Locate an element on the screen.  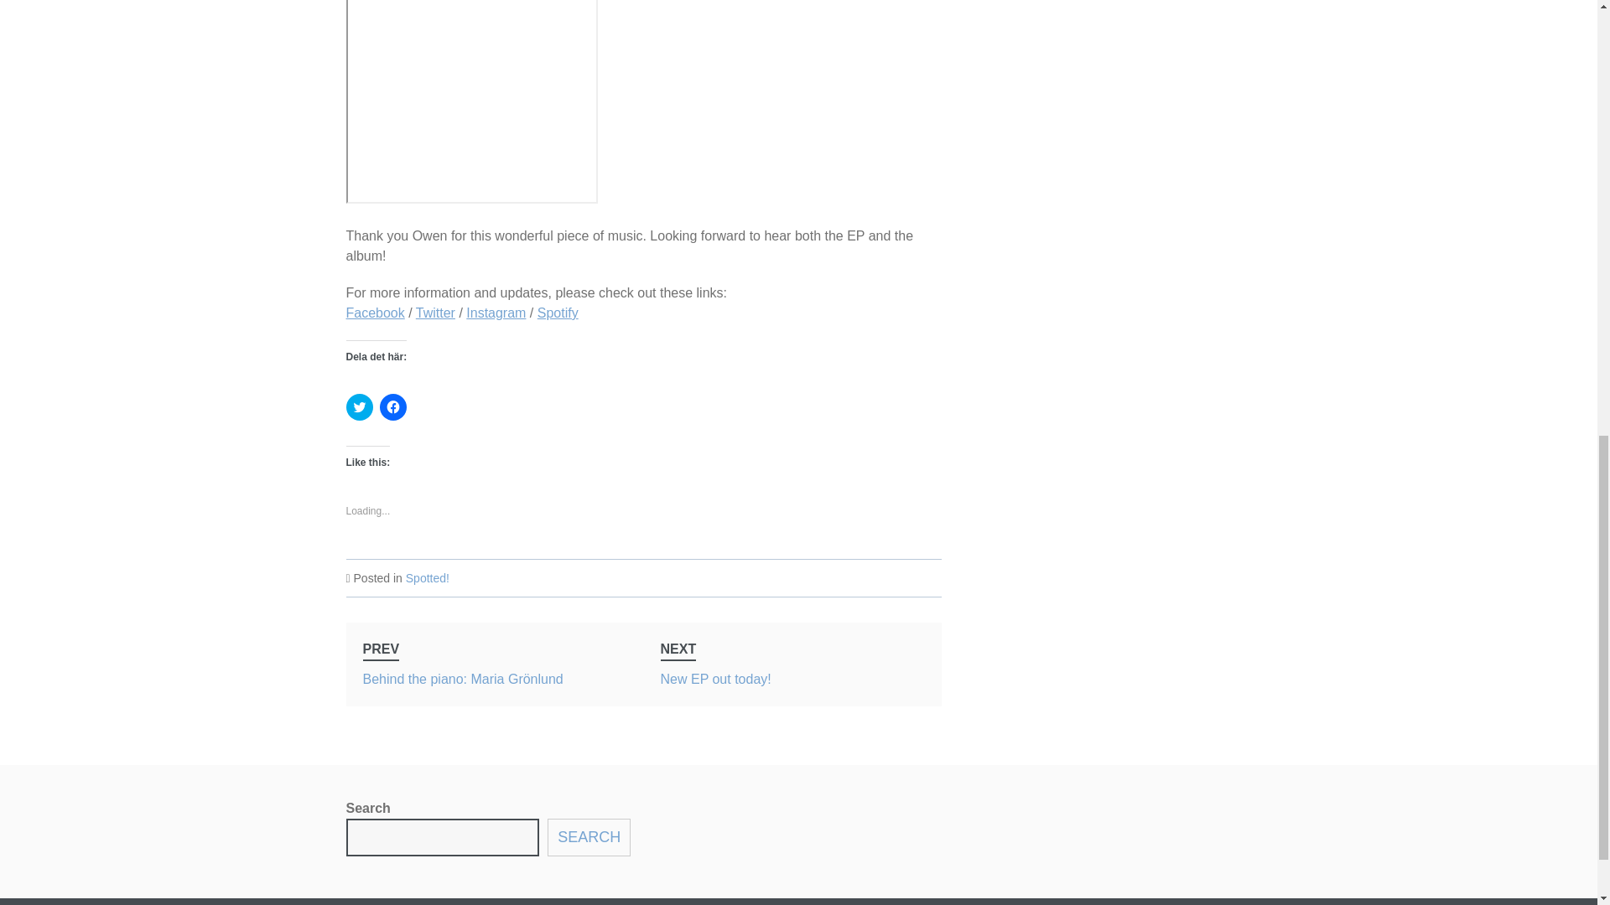
Click to share on Twitter is located at coordinates (496, 313).